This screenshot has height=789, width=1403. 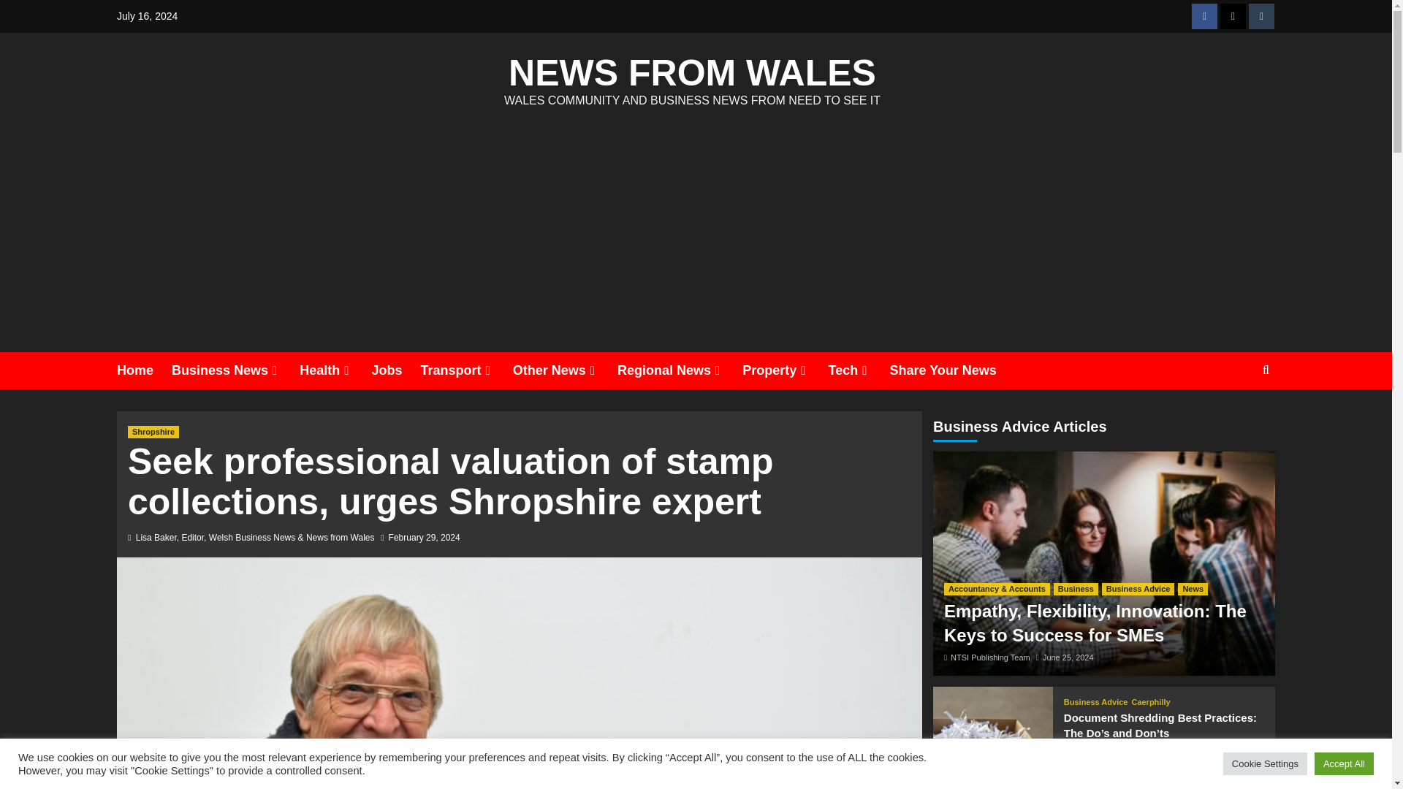 I want to click on Other News, so click(x=565, y=370).